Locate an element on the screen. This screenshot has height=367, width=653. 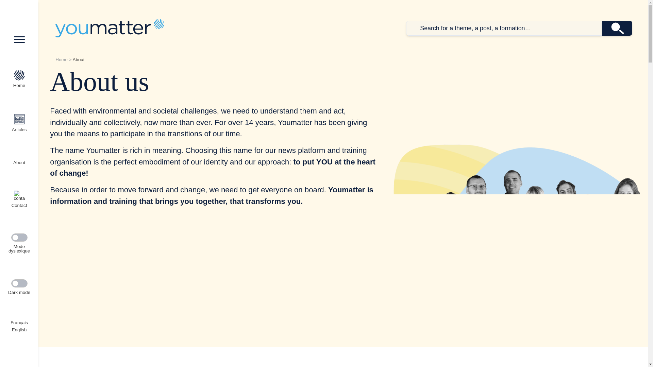
Home is located at coordinates (110, 28).